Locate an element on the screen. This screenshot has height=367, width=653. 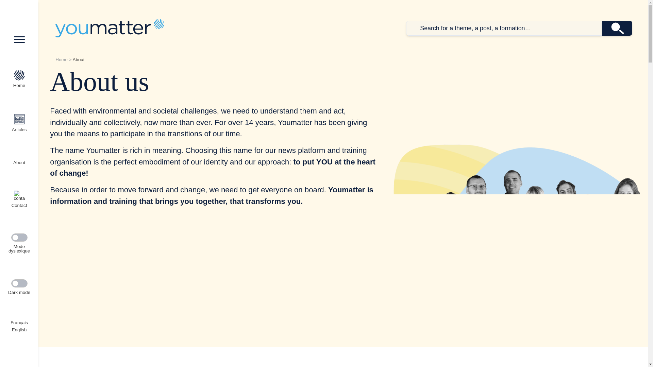
Home is located at coordinates (110, 28).